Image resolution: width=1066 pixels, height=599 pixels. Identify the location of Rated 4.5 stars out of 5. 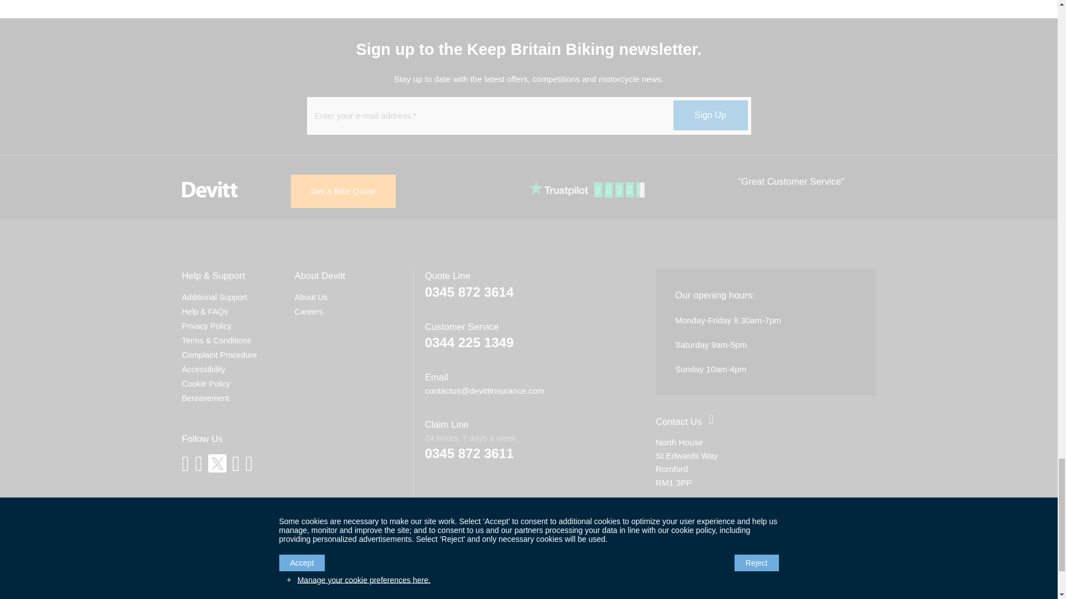
(620, 190).